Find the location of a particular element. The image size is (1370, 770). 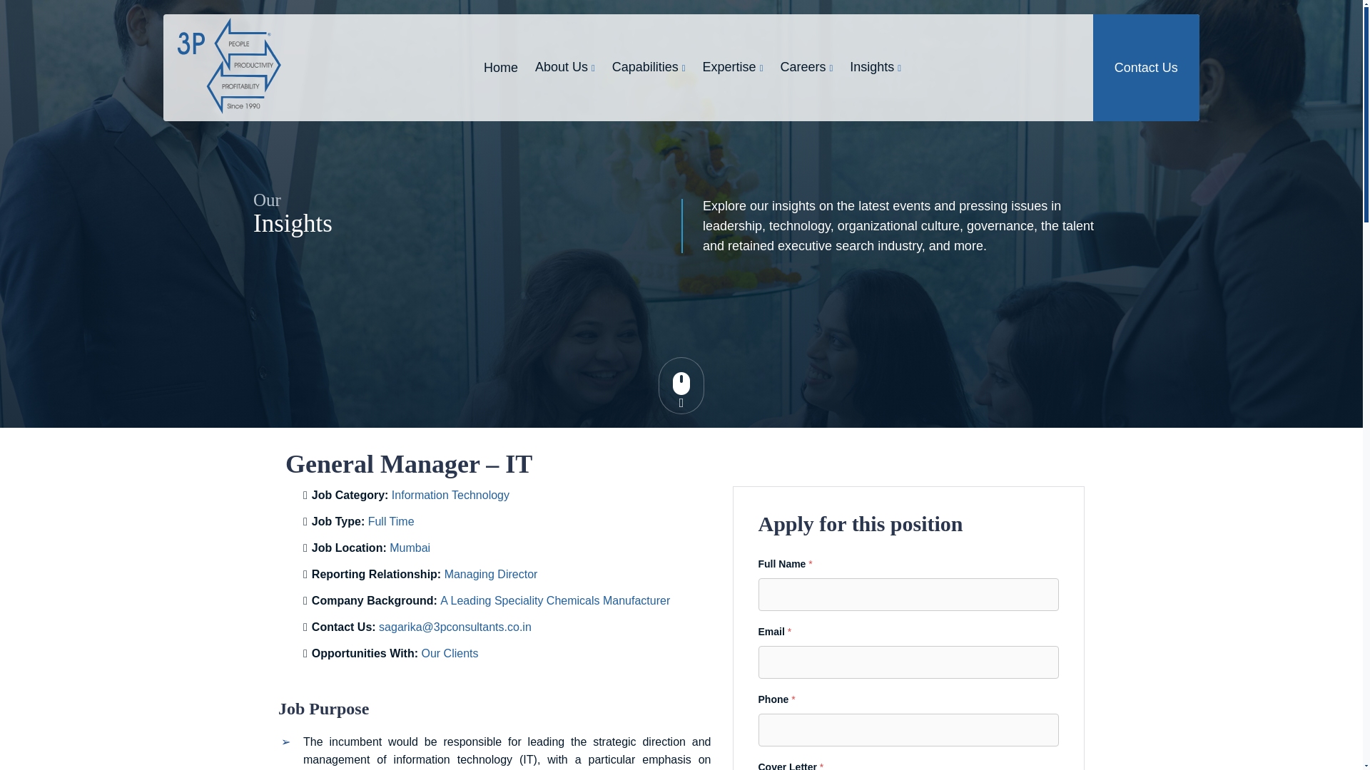

Insights is located at coordinates (875, 67).